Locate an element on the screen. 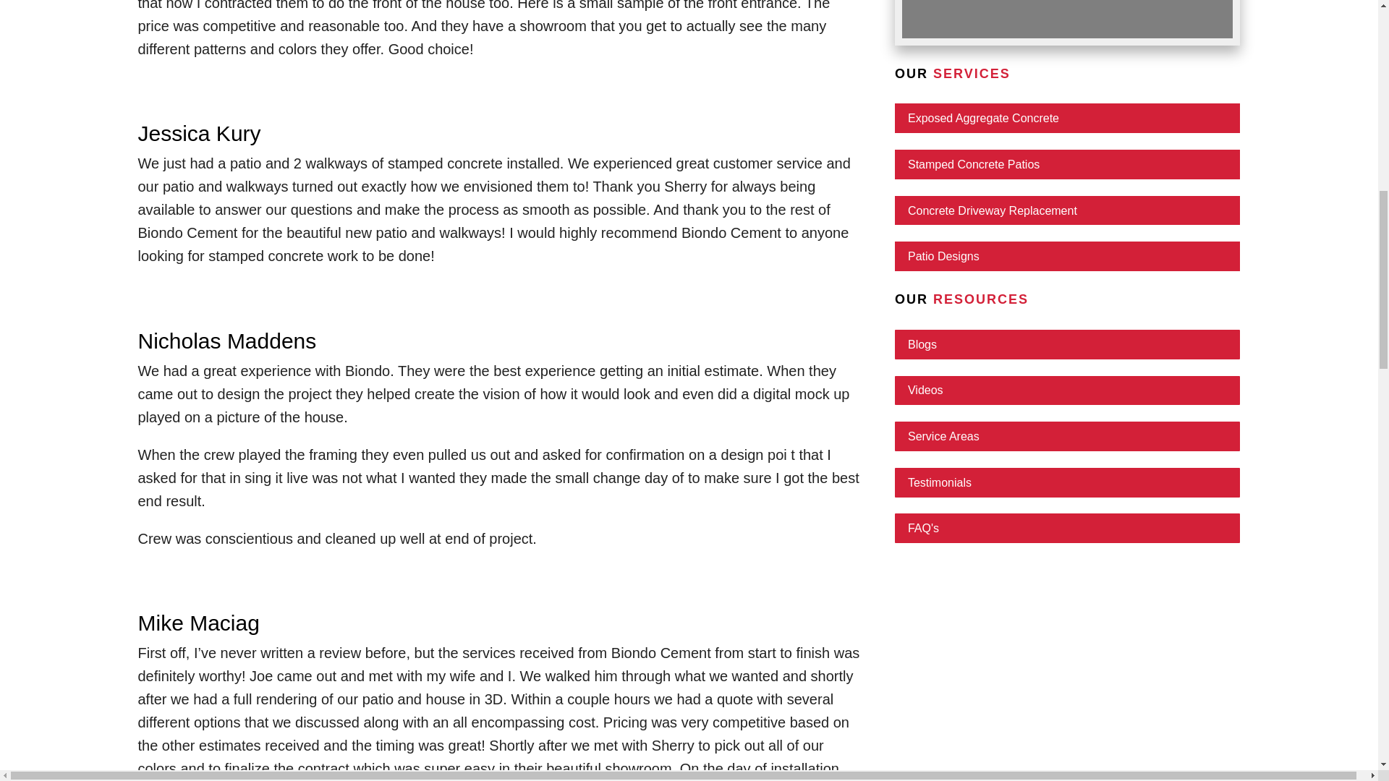 The width and height of the screenshot is (1389, 781). Concrete Driveway Replacement is located at coordinates (1067, 211).